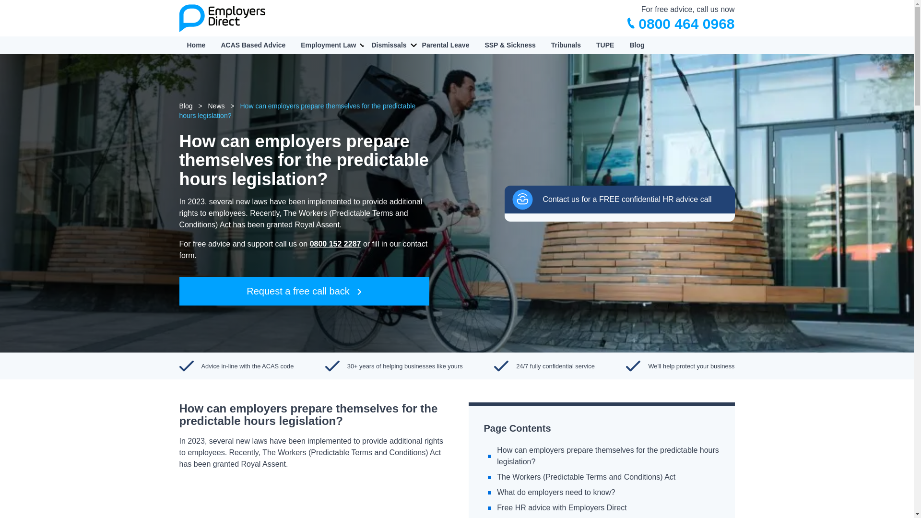 The image size is (921, 518). What do you see at coordinates (561, 507) in the screenshot?
I see `Free HR advice with Employers Direct` at bounding box center [561, 507].